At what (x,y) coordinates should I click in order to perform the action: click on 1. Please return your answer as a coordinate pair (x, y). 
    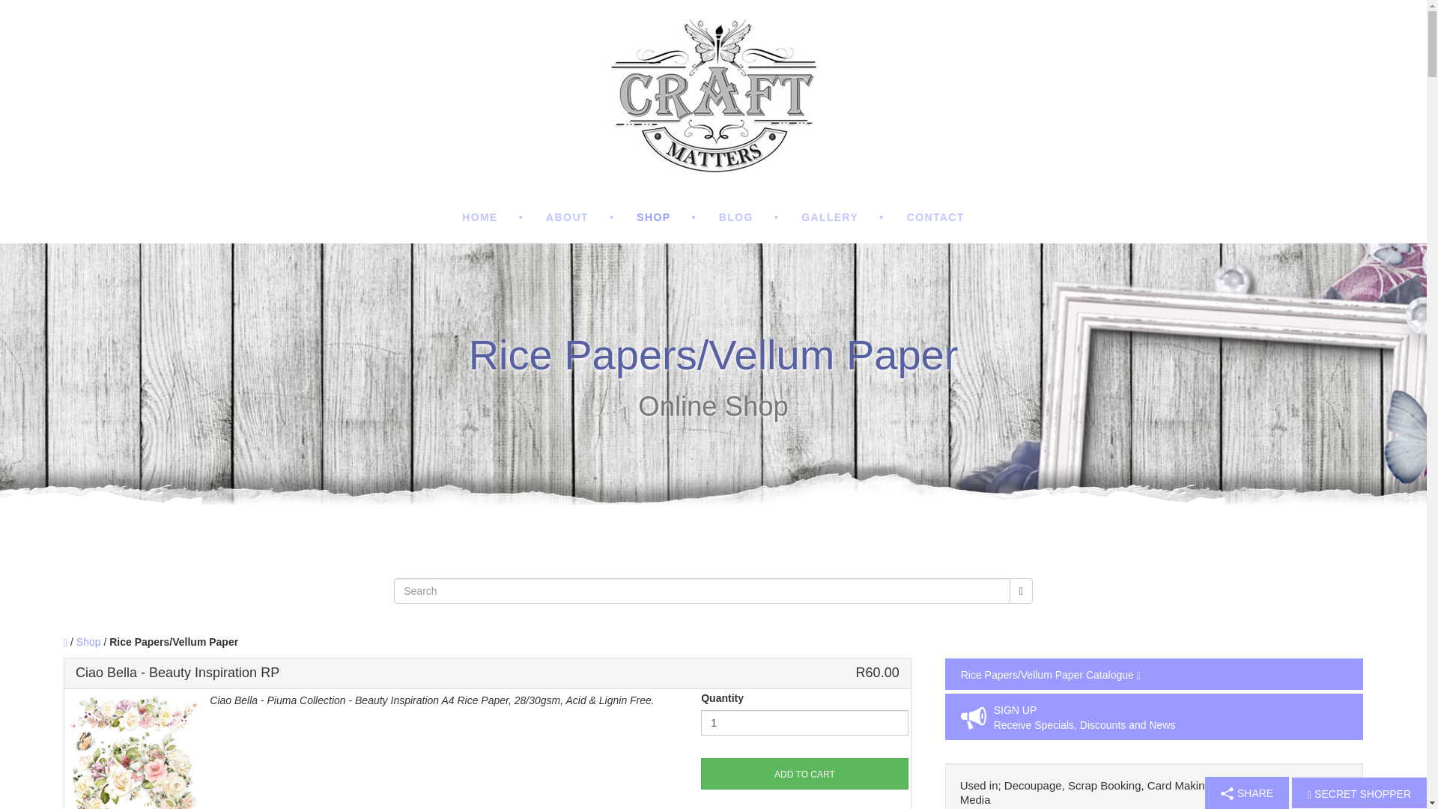
    Looking at the image, I should click on (804, 722).